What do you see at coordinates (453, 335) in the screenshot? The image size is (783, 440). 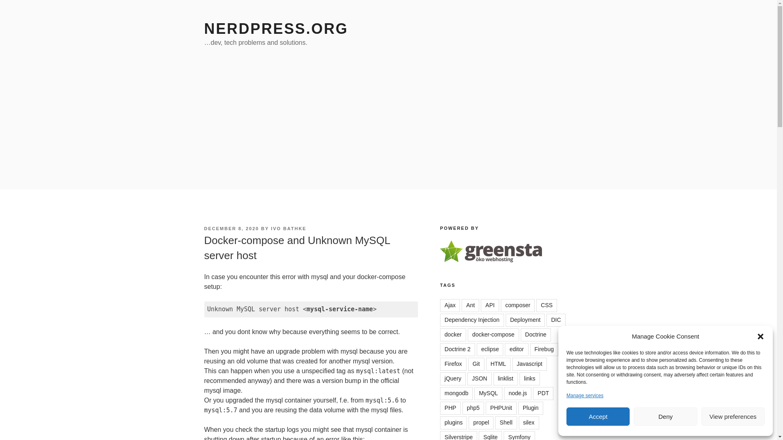 I see `docker` at bounding box center [453, 335].